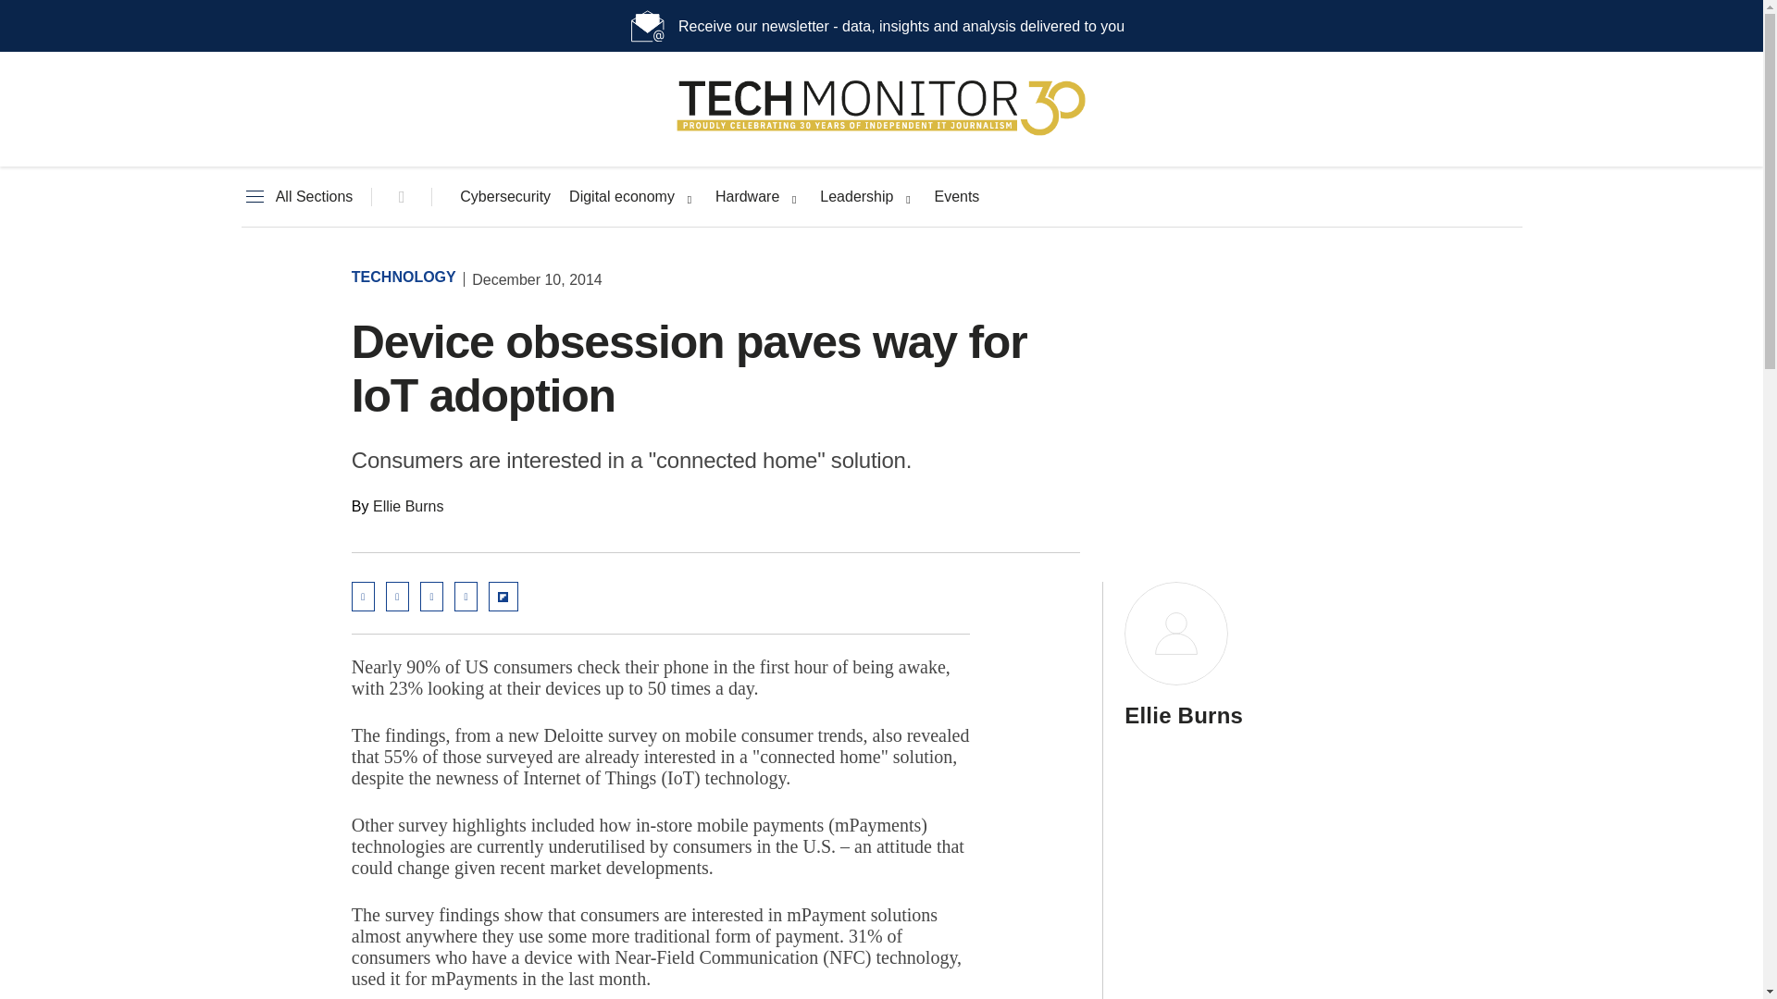 The width and height of the screenshot is (1777, 999). Describe the element at coordinates (1240, 381) in the screenshot. I see `3rd party ad content` at that location.